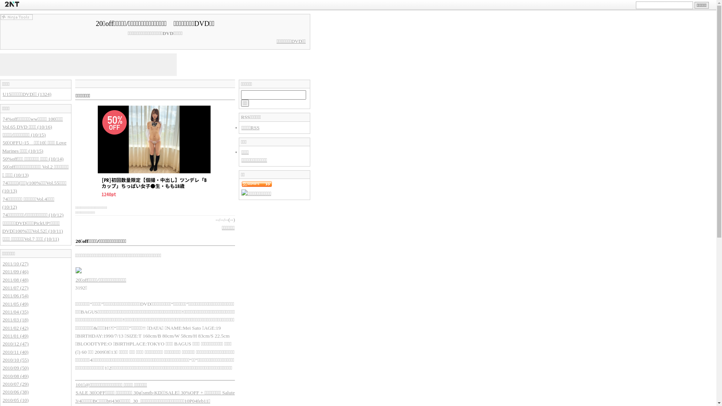 The width and height of the screenshot is (722, 406). What do you see at coordinates (16, 384) in the screenshot?
I see `2010/07 (29)` at bounding box center [16, 384].